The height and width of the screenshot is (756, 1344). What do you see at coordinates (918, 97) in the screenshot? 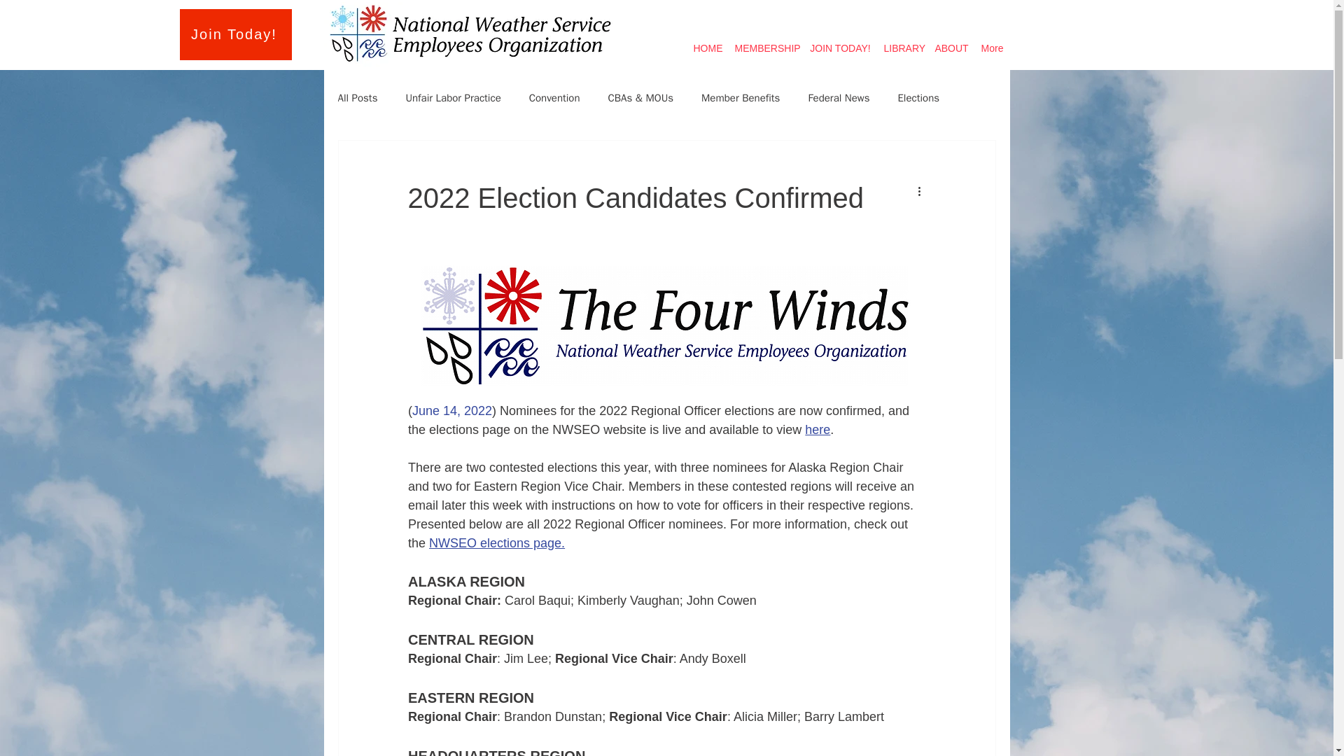
I see `Elections` at bounding box center [918, 97].